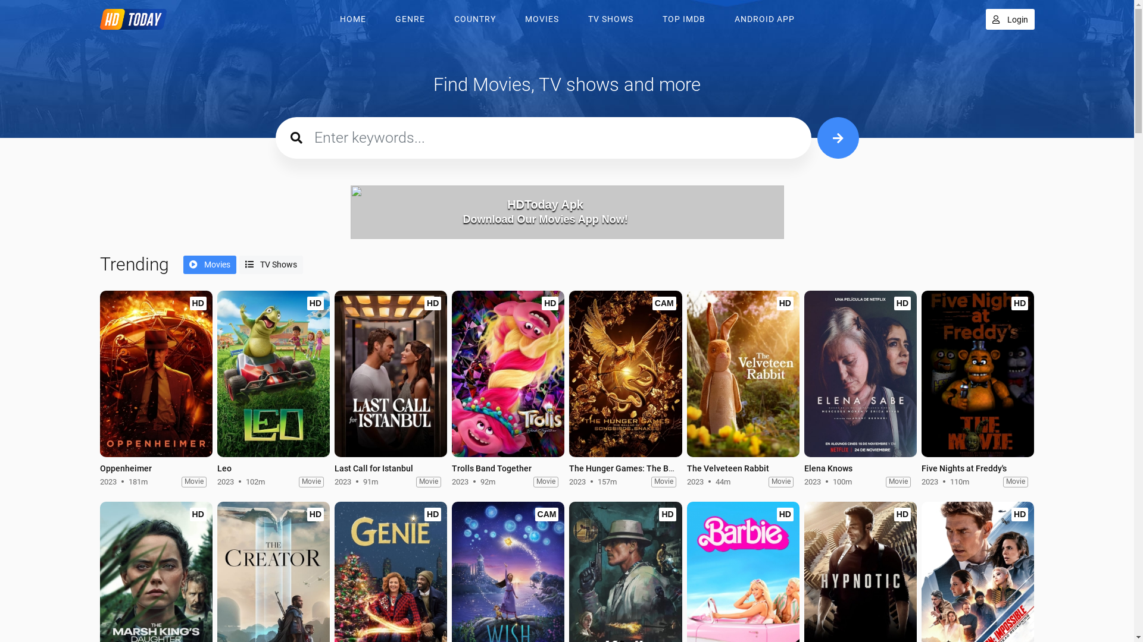  Describe the element at coordinates (861, 375) in the screenshot. I see `Elena Knows` at that location.